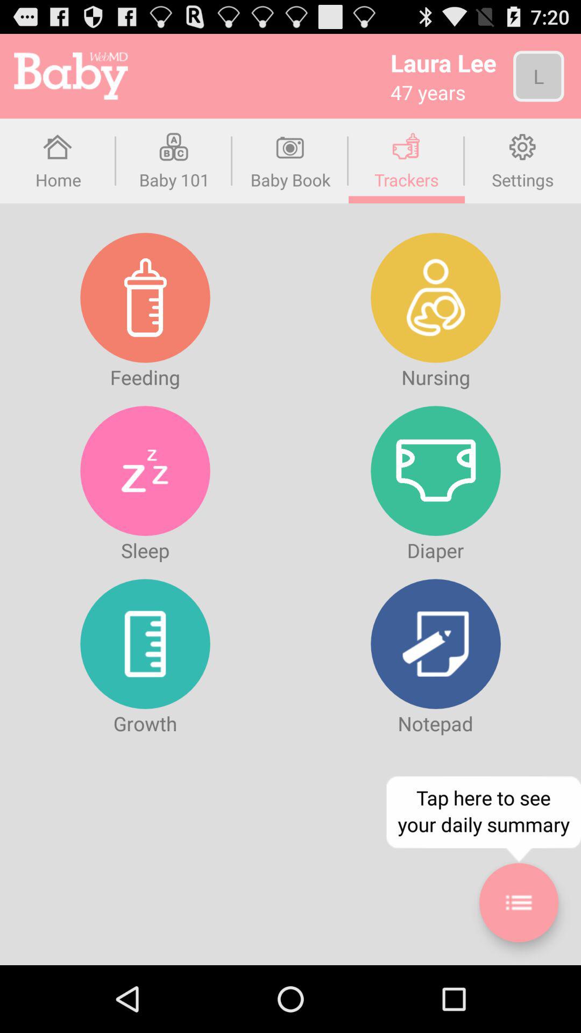 This screenshot has height=1033, width=581. Describe the element at coordinates (519, 903) in the screenshot. I see `select daily summary` at that location.